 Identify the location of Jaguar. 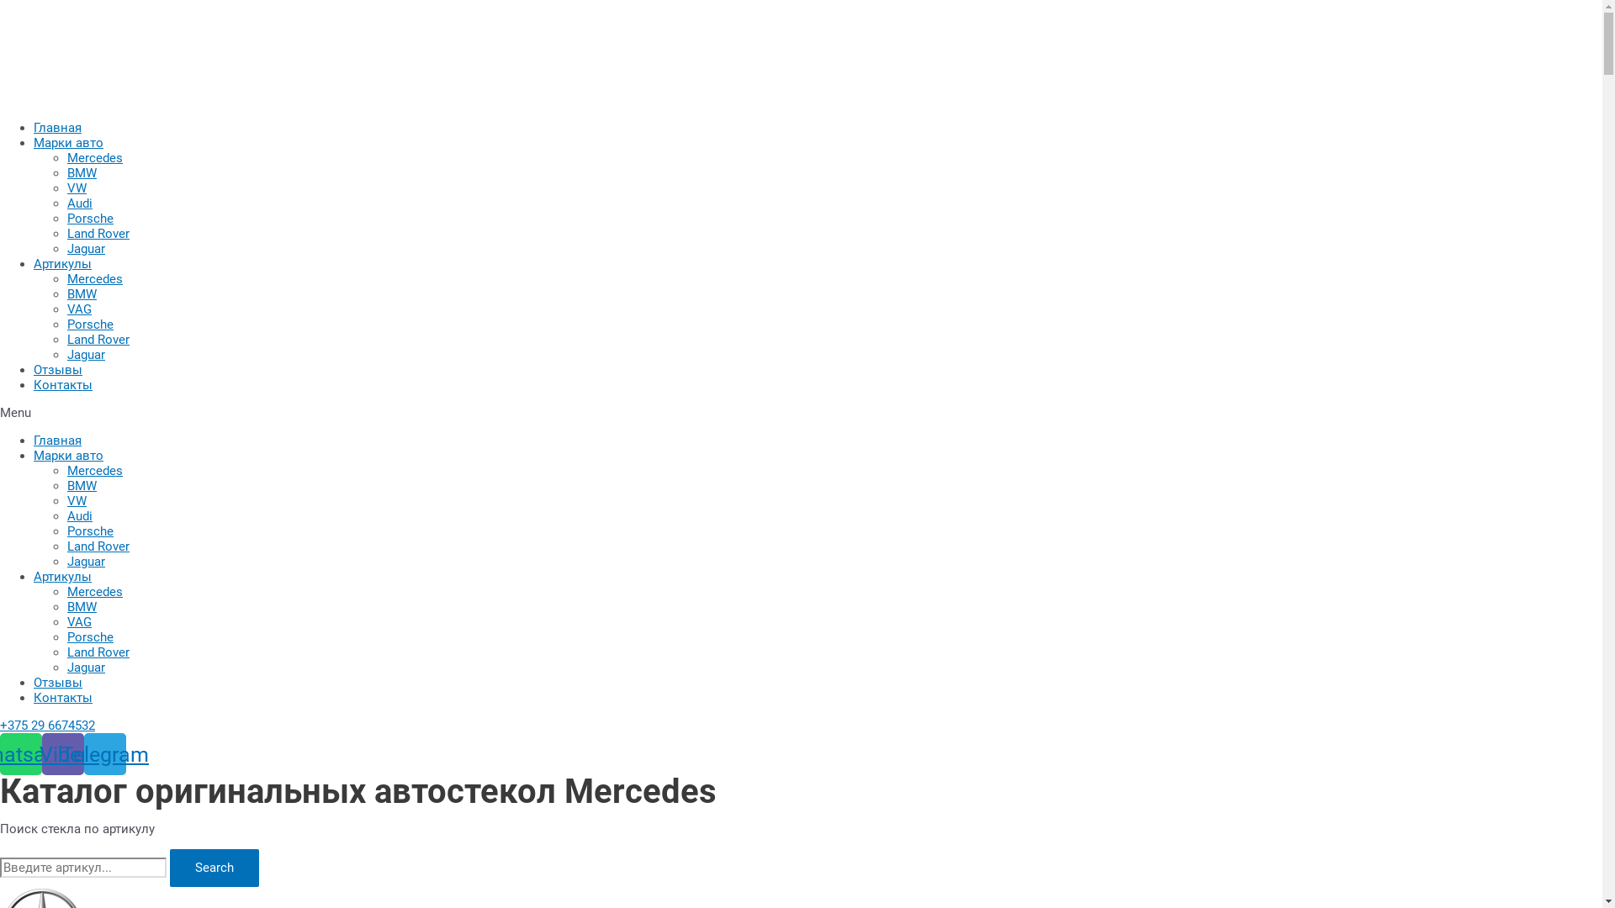
(86, 668).